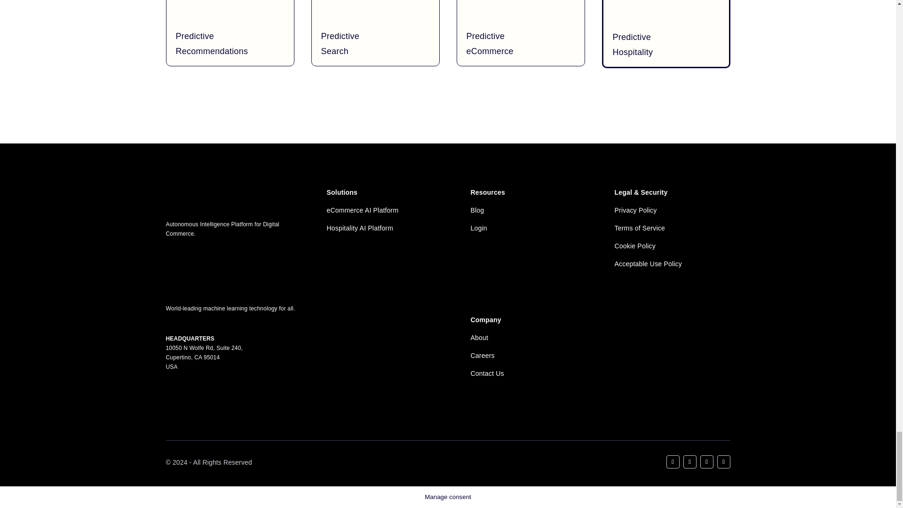 The image size is (903, 508). What do you see at coordinates (195, 271) in the screenshot?
I see `Group 1390` at bounding box center [195, 271].